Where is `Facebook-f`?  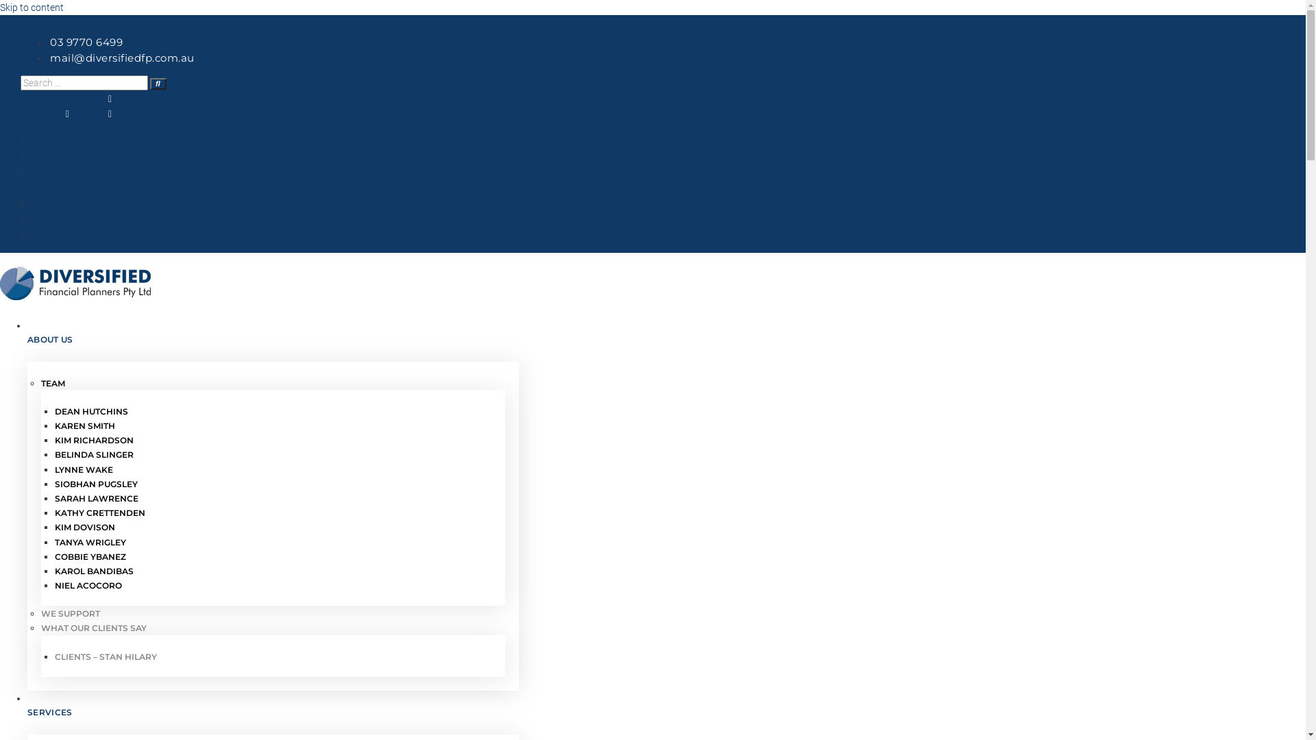 Facebook-f is located at coordinates (85, 99).